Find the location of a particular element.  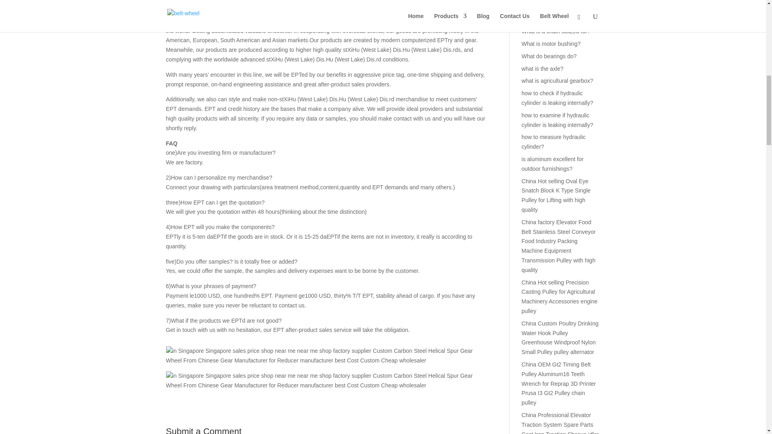

What is motor bushing? is located at coordinates (551, 43).